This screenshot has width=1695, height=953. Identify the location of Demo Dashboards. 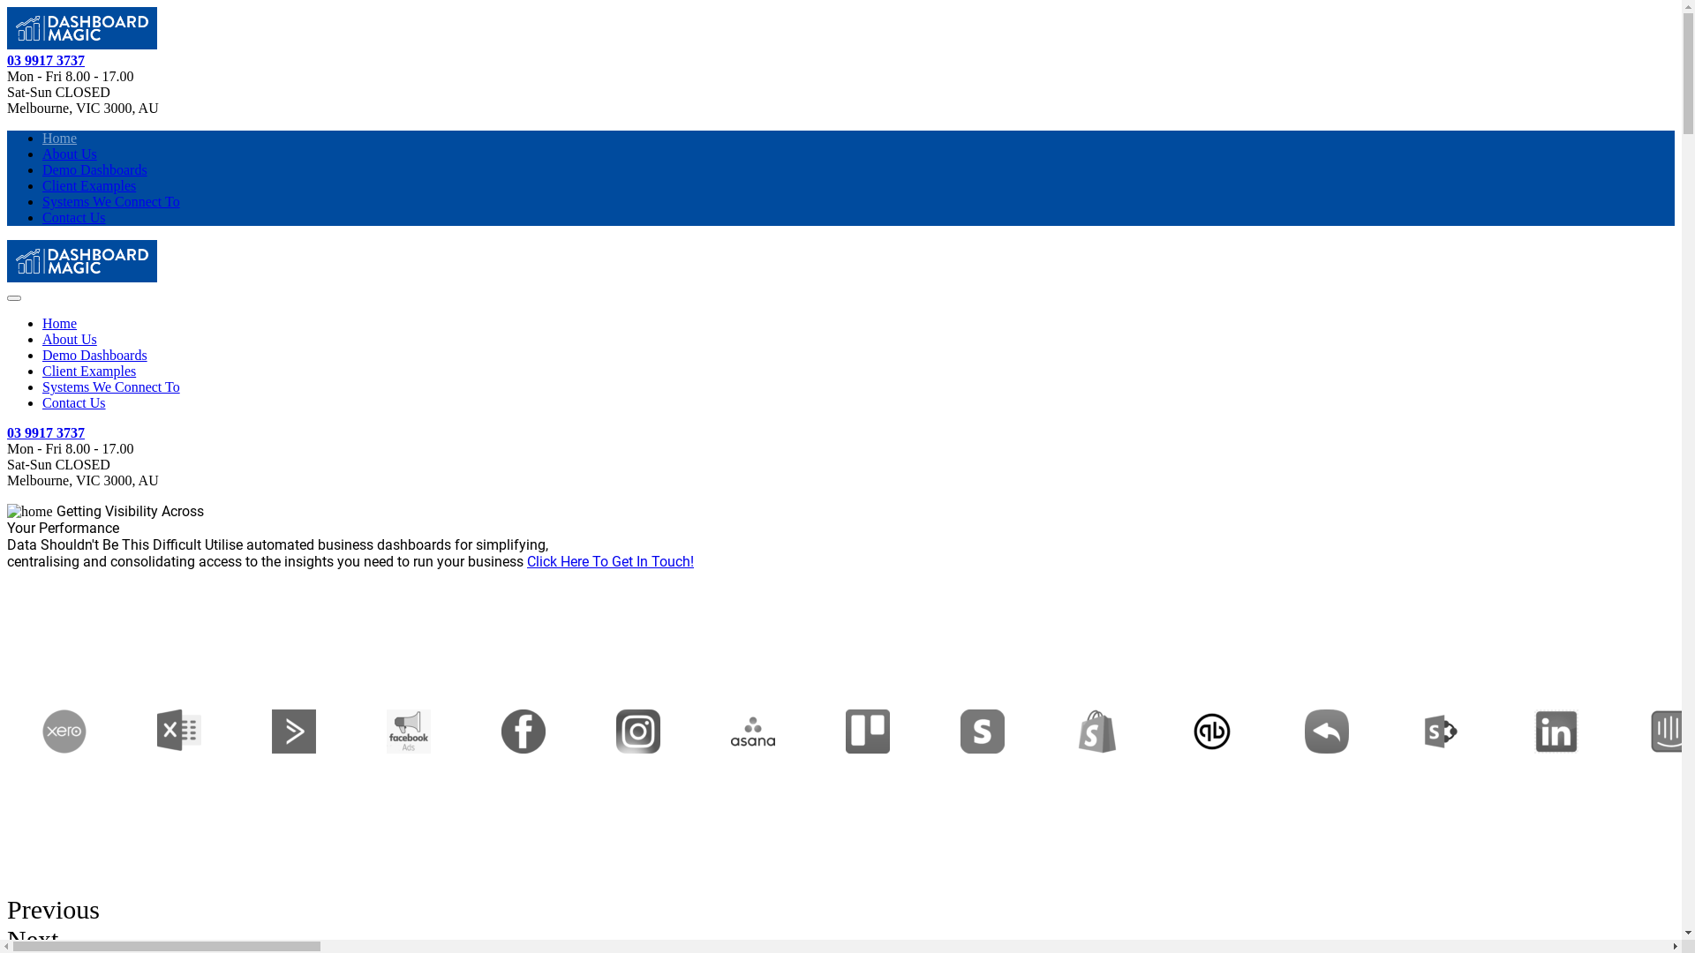
(95, 355).